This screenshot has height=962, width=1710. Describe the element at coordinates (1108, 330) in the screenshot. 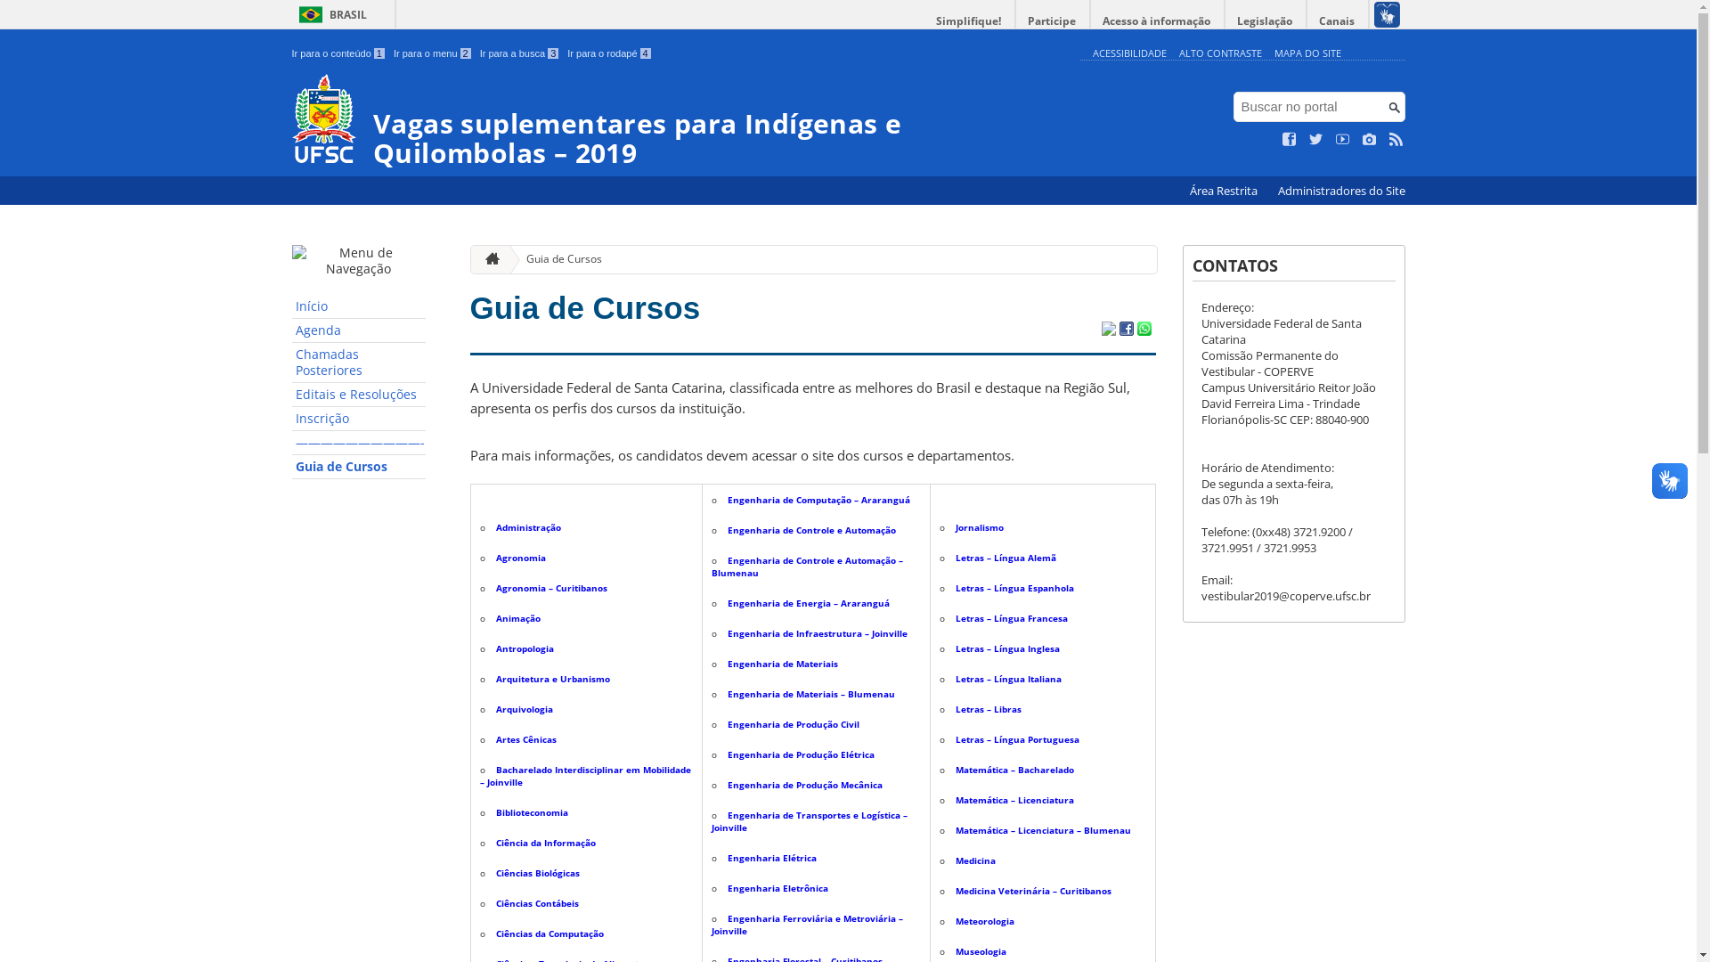

I see `Compartilhar no Twitter` at that location.